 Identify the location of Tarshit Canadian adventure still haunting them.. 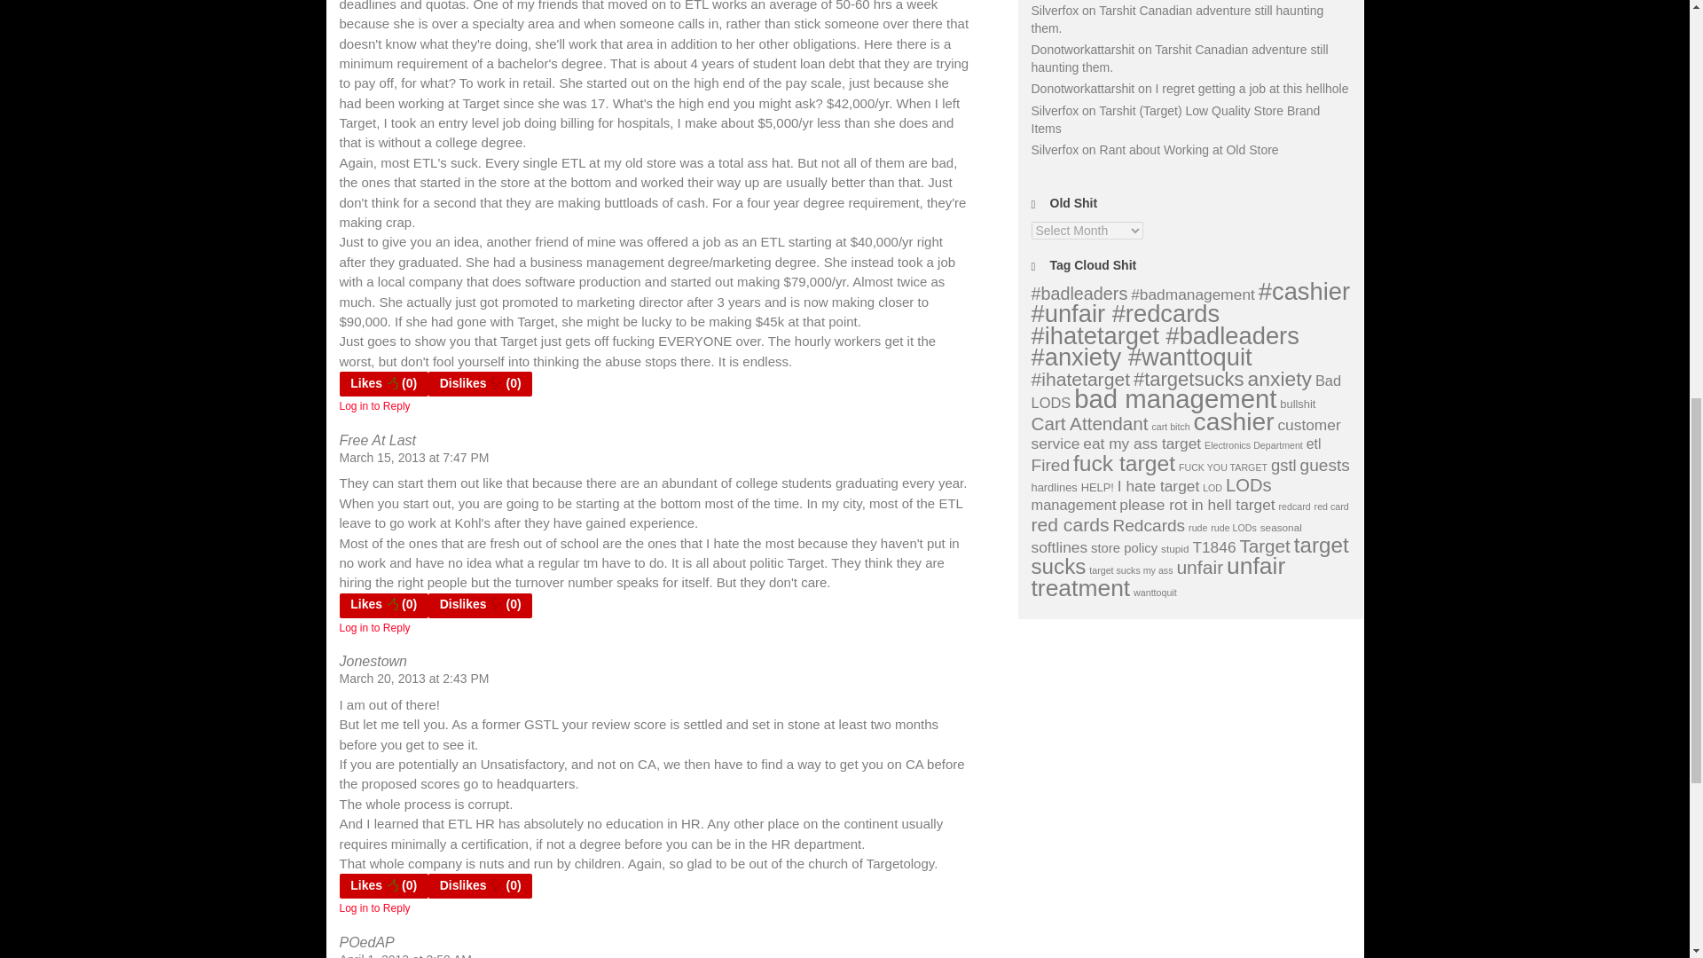
(1179, 59).